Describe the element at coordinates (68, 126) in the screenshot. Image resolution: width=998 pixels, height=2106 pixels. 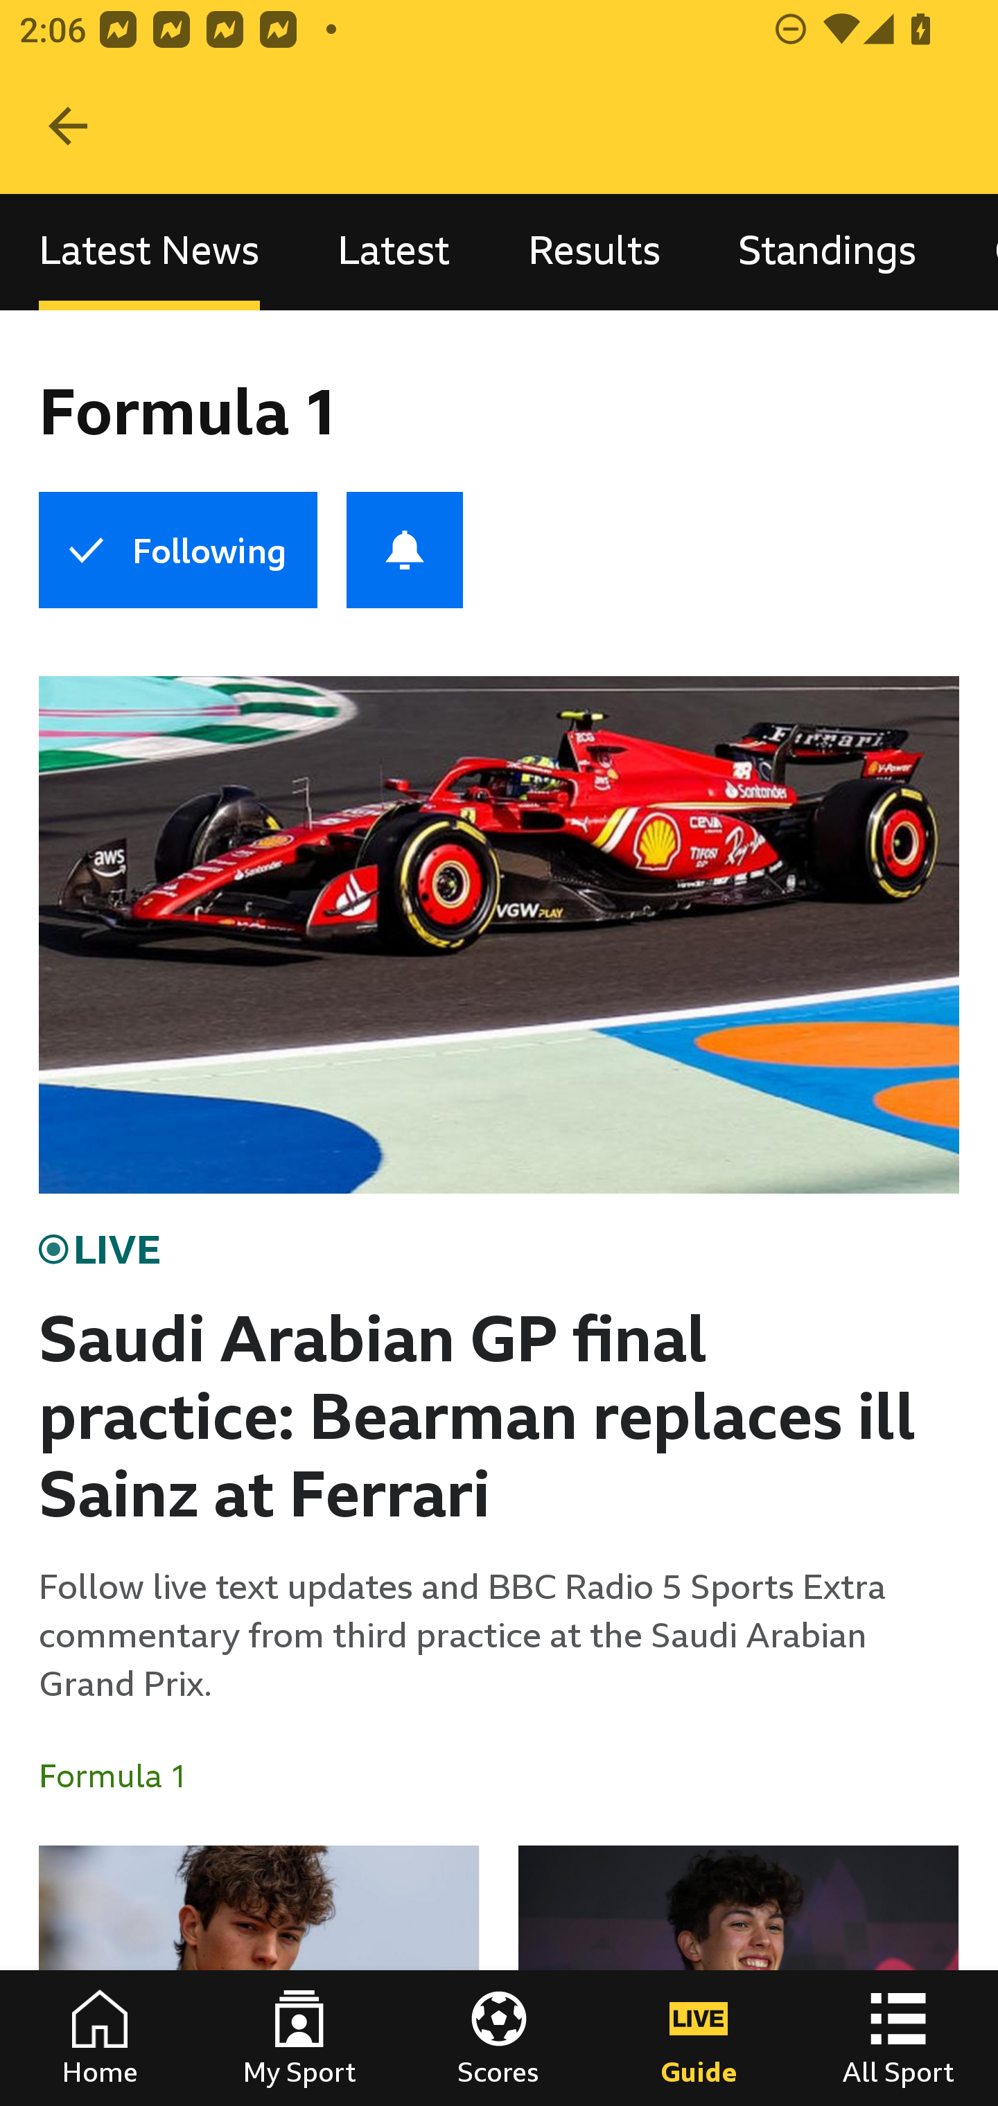
I see `Navigate up` at that location.